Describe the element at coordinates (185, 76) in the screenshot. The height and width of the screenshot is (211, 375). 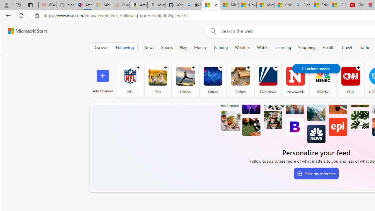
I see `Fitness` at that location.